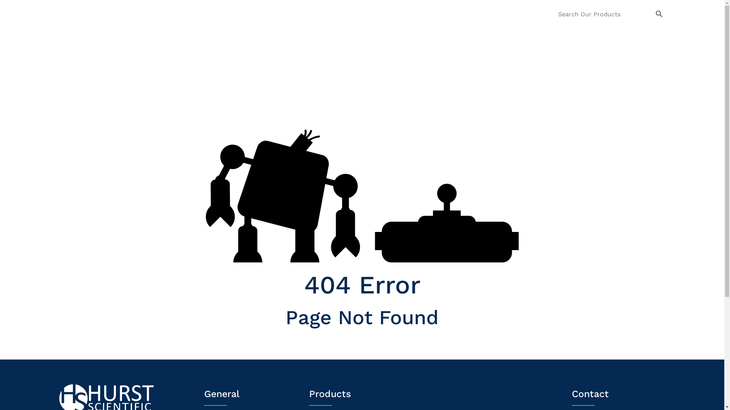 The width and height of the screenshot is (730, 410). Describe the element at coordinates (482, 32) in the screenshot. I see `Catalogues` at that location.